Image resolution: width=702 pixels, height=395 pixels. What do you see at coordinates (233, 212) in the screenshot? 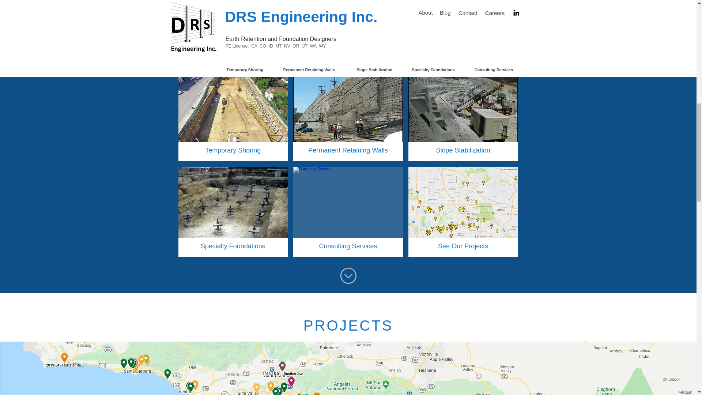
I see `Specialty Foundations` at bounding box center [233, 212].